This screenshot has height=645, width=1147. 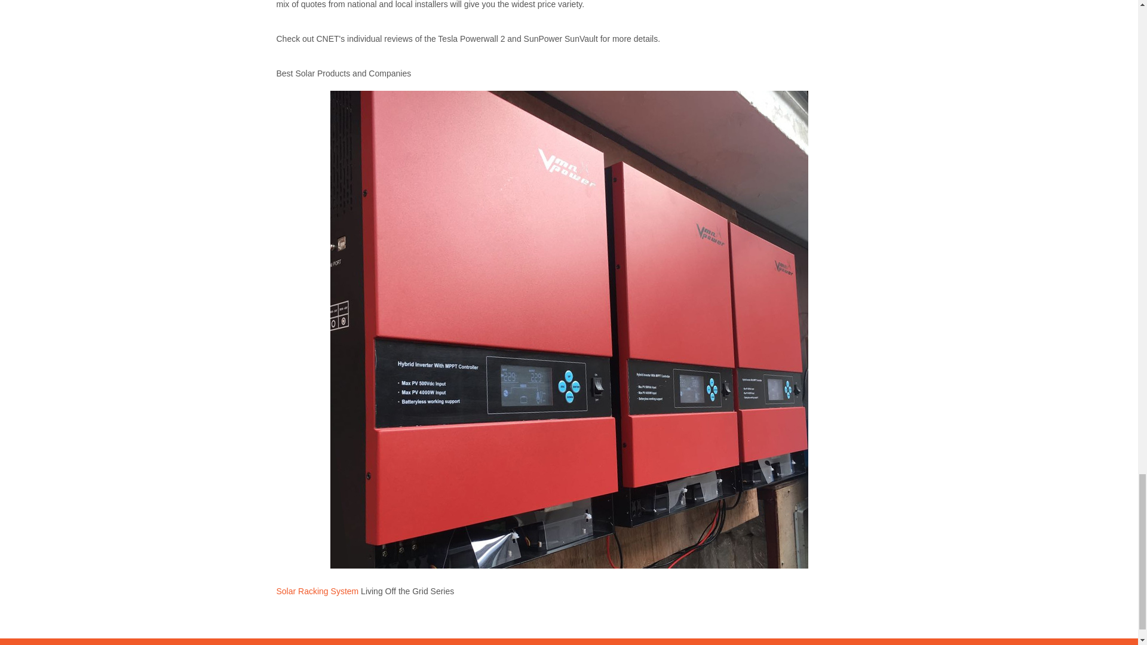 What do you see at coordinates (317, 591) in the screenshot?
I see `Solar Racking System` at bounding box center [317, 591].